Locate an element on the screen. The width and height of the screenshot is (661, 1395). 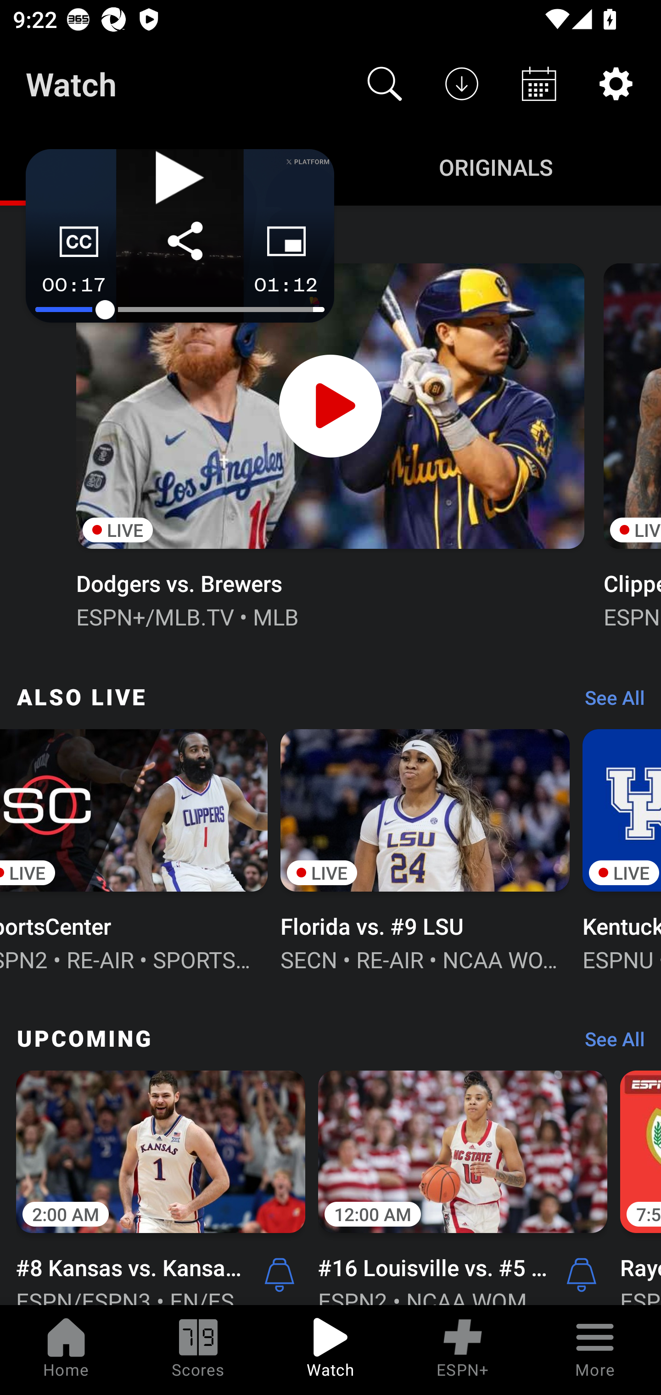
ESPN+ is located at coordinates (463, 1350).